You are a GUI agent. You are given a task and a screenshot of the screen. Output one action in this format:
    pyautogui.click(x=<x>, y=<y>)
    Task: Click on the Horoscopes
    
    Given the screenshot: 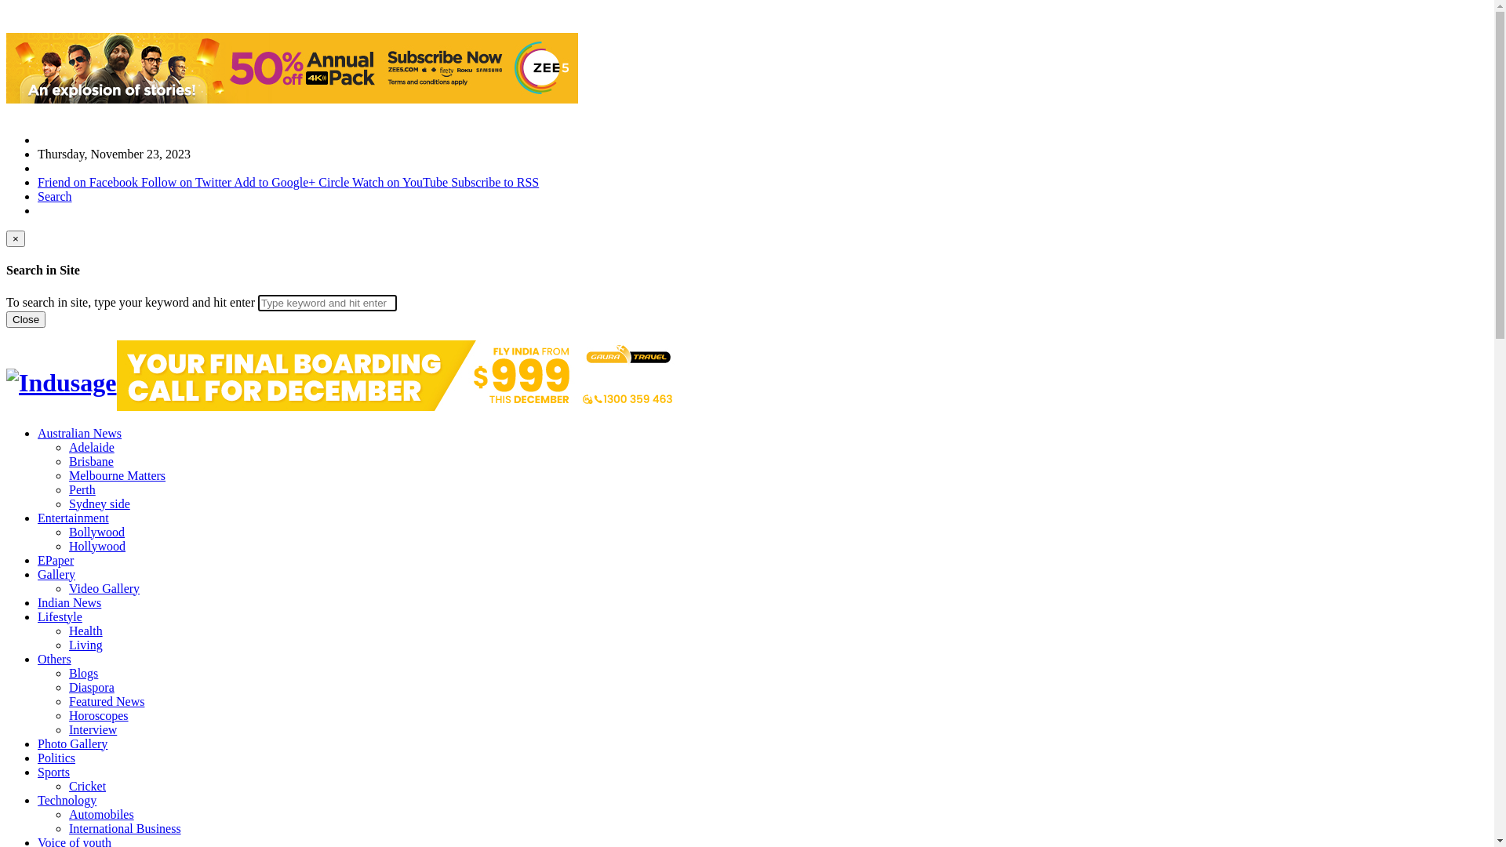 What is the action you would take?
    pyautogui.click(x=99, y=715)
    